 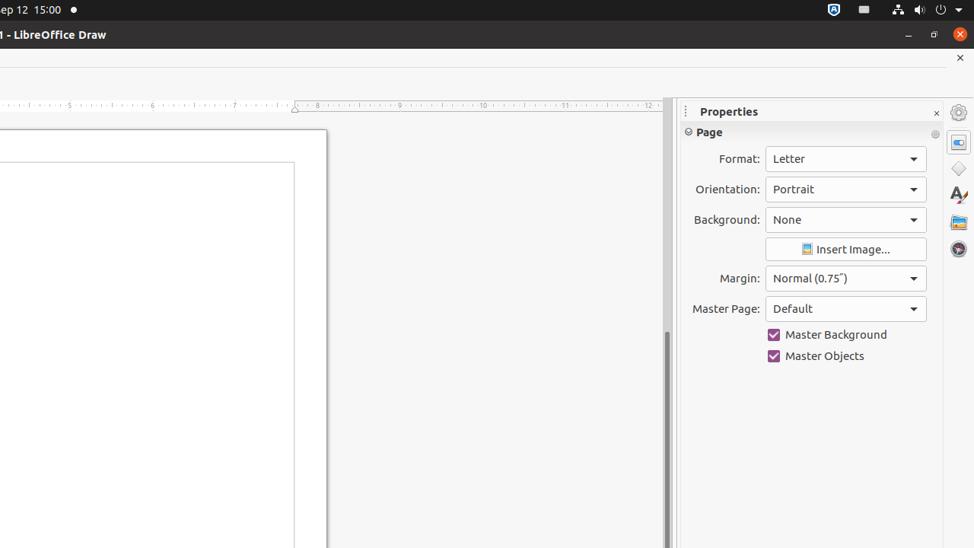 I want to click on :1.72/StatusNotifierItem, so click(x=834, y=11).